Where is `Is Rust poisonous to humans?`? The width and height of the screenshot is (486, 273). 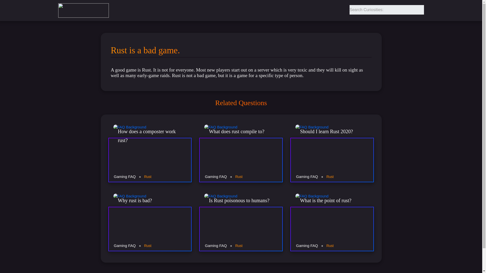
Is Rust poisonous to humans? is located at coordinates (241, 214).